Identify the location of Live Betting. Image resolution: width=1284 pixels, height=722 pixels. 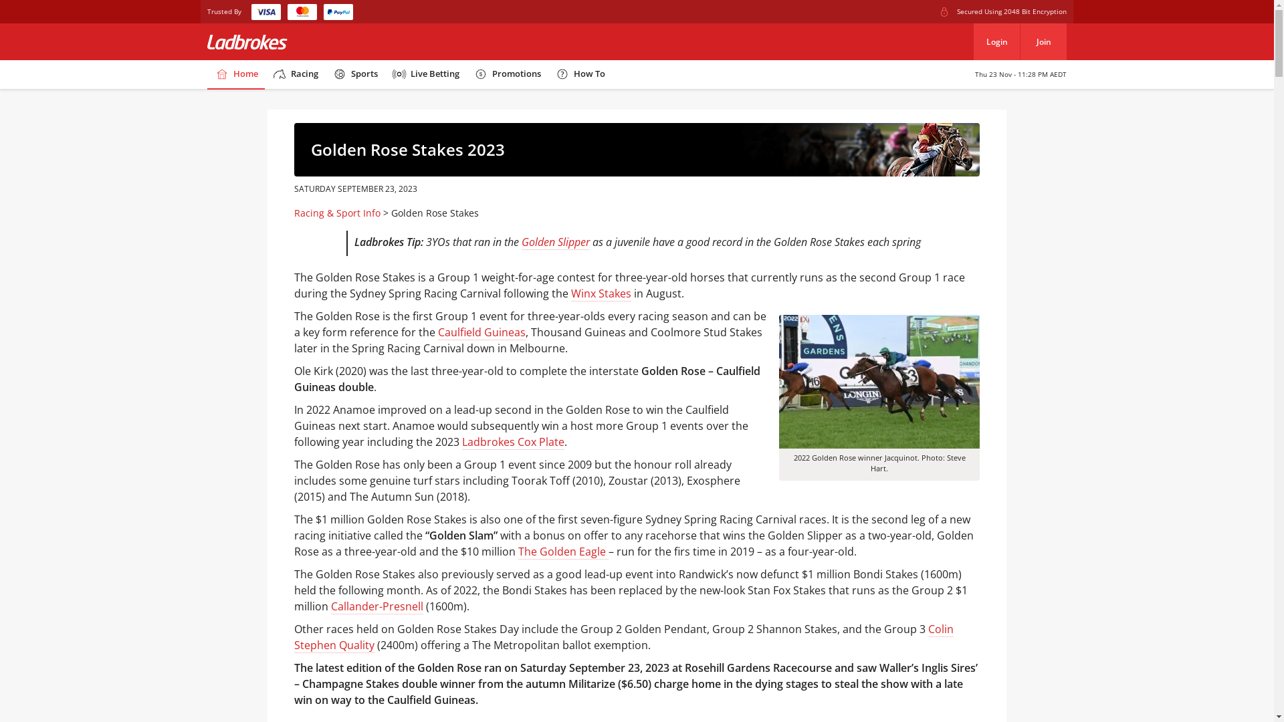
(425, 75).